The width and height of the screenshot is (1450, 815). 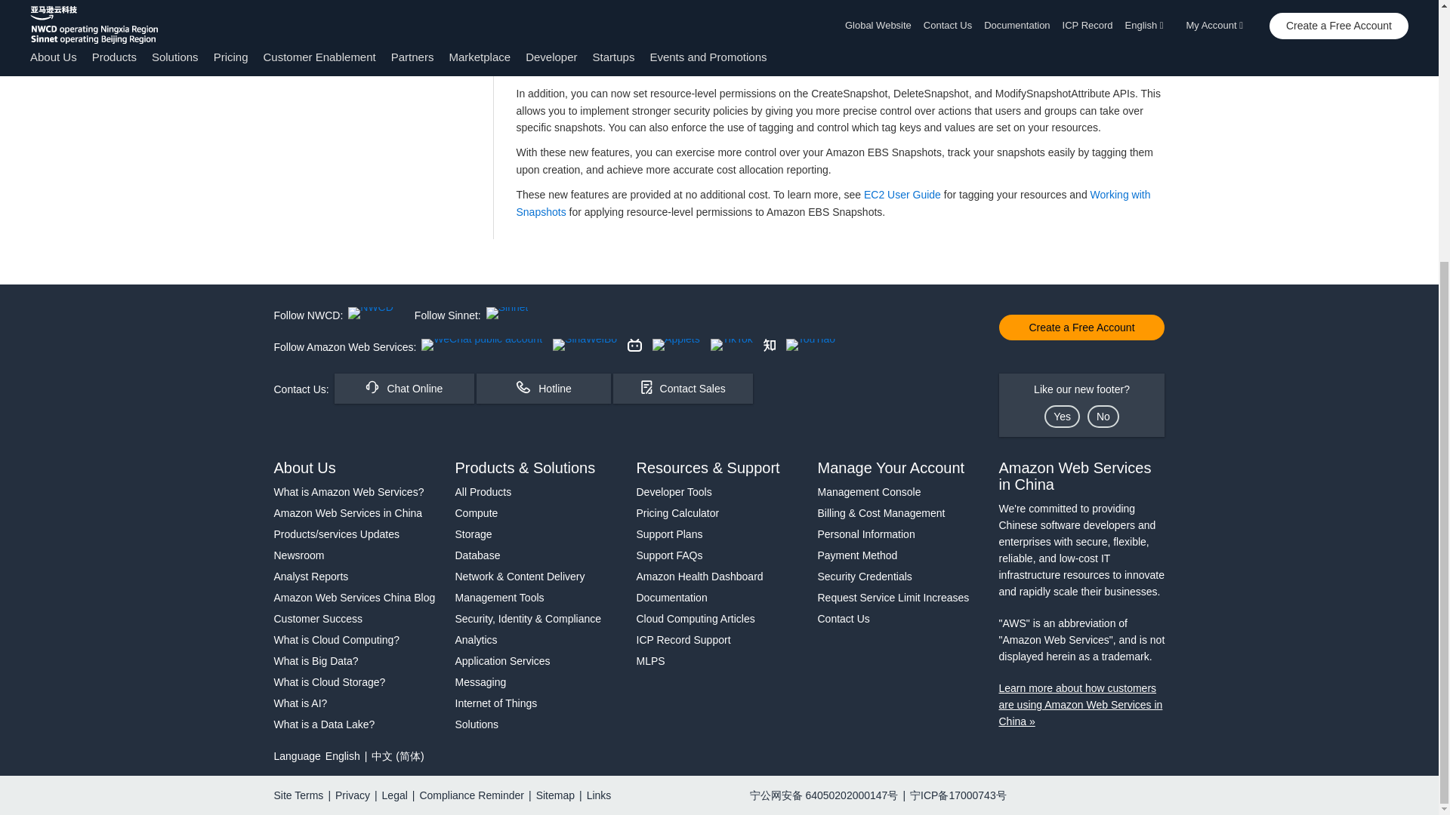 I want to click on Bilibili, so click(x=634, y=345).